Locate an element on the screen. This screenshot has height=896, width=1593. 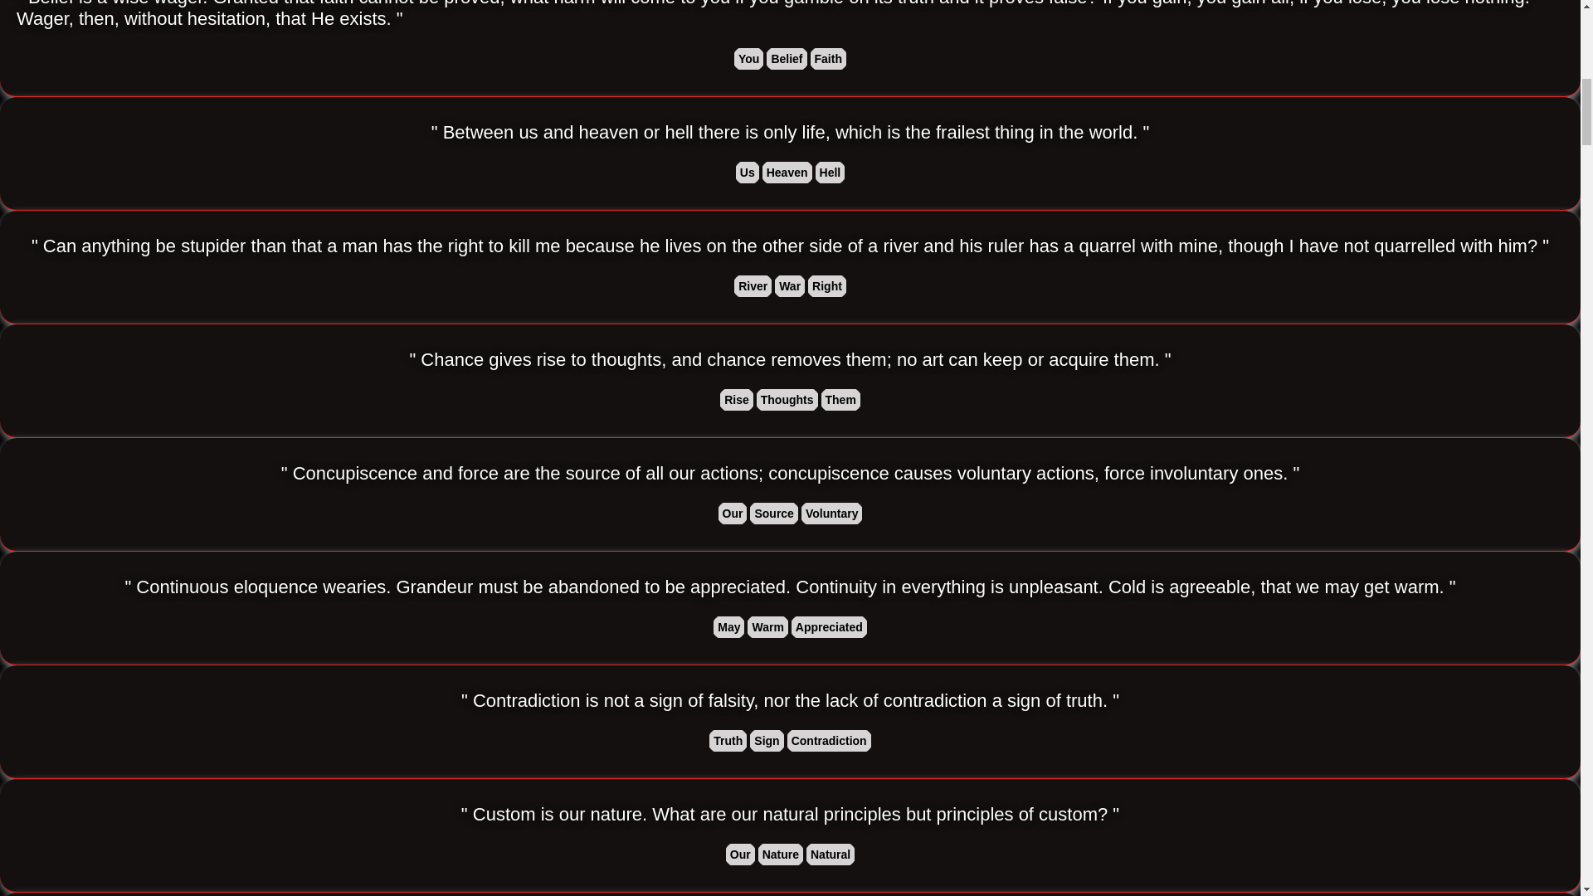
Heaven is located at coordinates (787, 173).